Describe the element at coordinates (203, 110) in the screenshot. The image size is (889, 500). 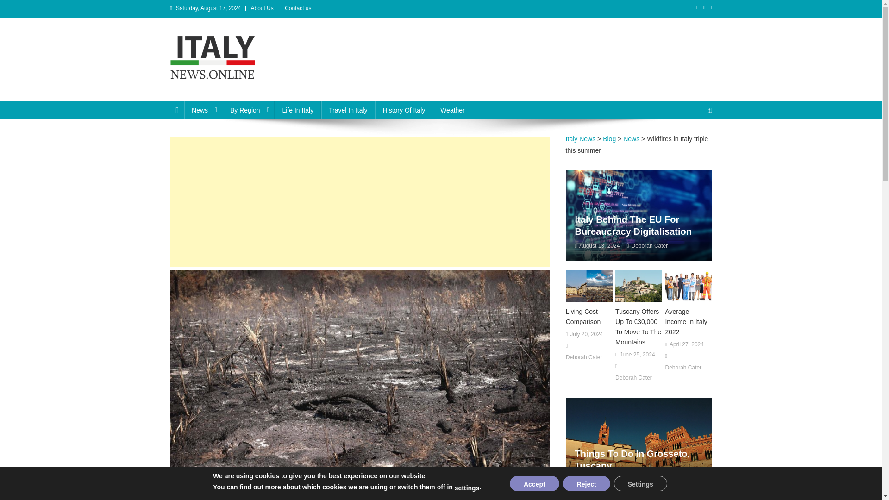
I see `News` at that location.